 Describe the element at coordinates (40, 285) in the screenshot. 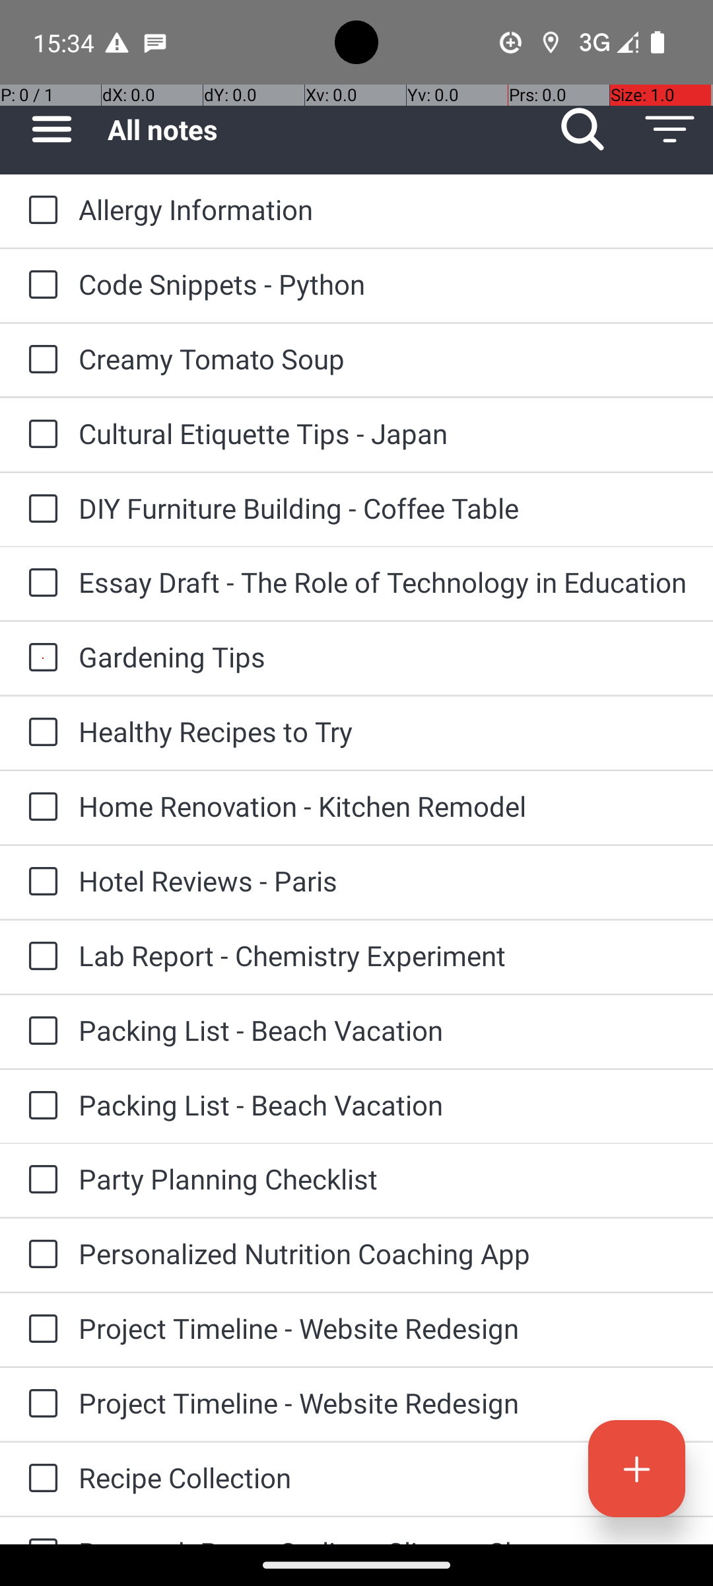

I see `to-do: Code Snippets - Python` at that location.